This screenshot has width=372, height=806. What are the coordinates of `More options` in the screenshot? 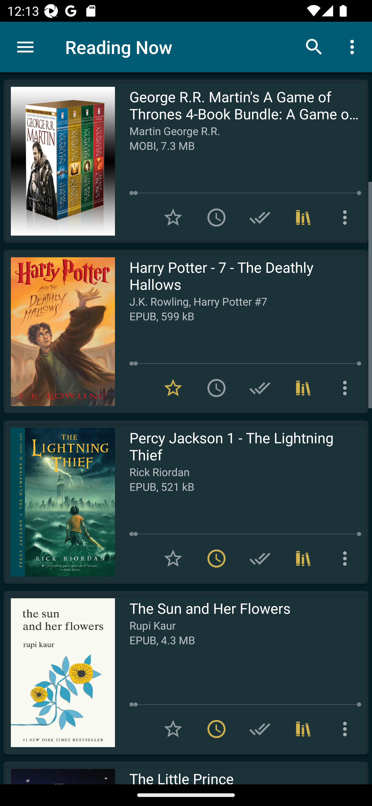 It's located at (347, 388).